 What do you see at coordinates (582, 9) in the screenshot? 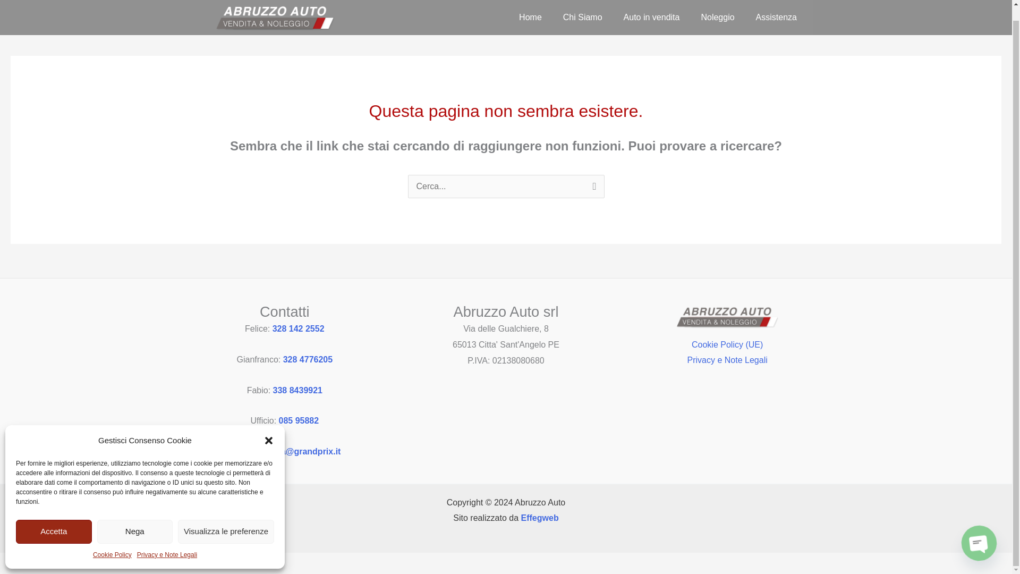
I see `Chi Siamo` at bounding box center [582, 9].